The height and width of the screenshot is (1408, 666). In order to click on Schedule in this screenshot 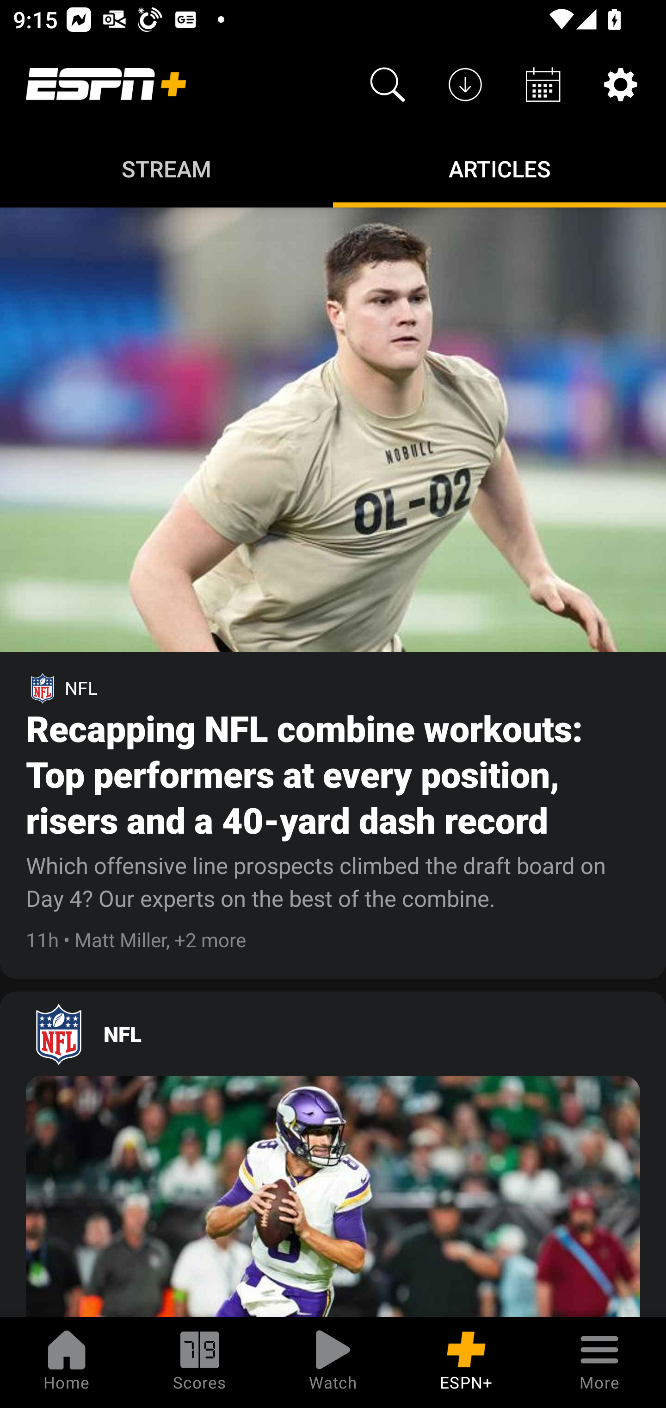, I will do `click(543, 84)`.